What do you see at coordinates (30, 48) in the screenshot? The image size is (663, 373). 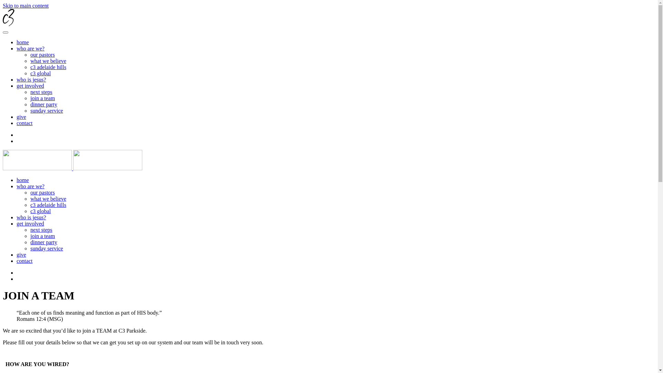 I see `who are we?` at bounding box center [30, 48].